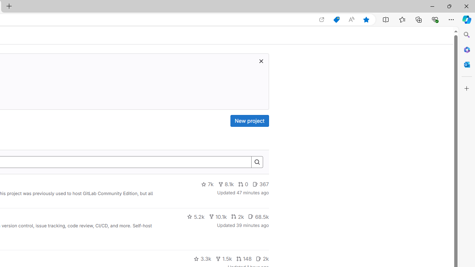  Describe the element at coordinates (244, 259) in the screenshot. I see `148` at that location.